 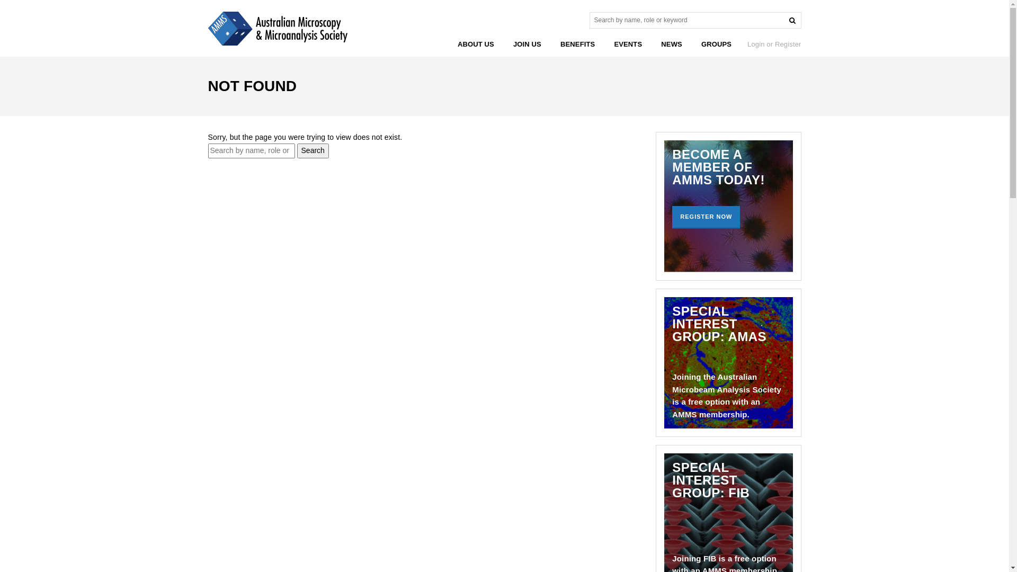 I want to click on Search, so click(x=313, y=151).